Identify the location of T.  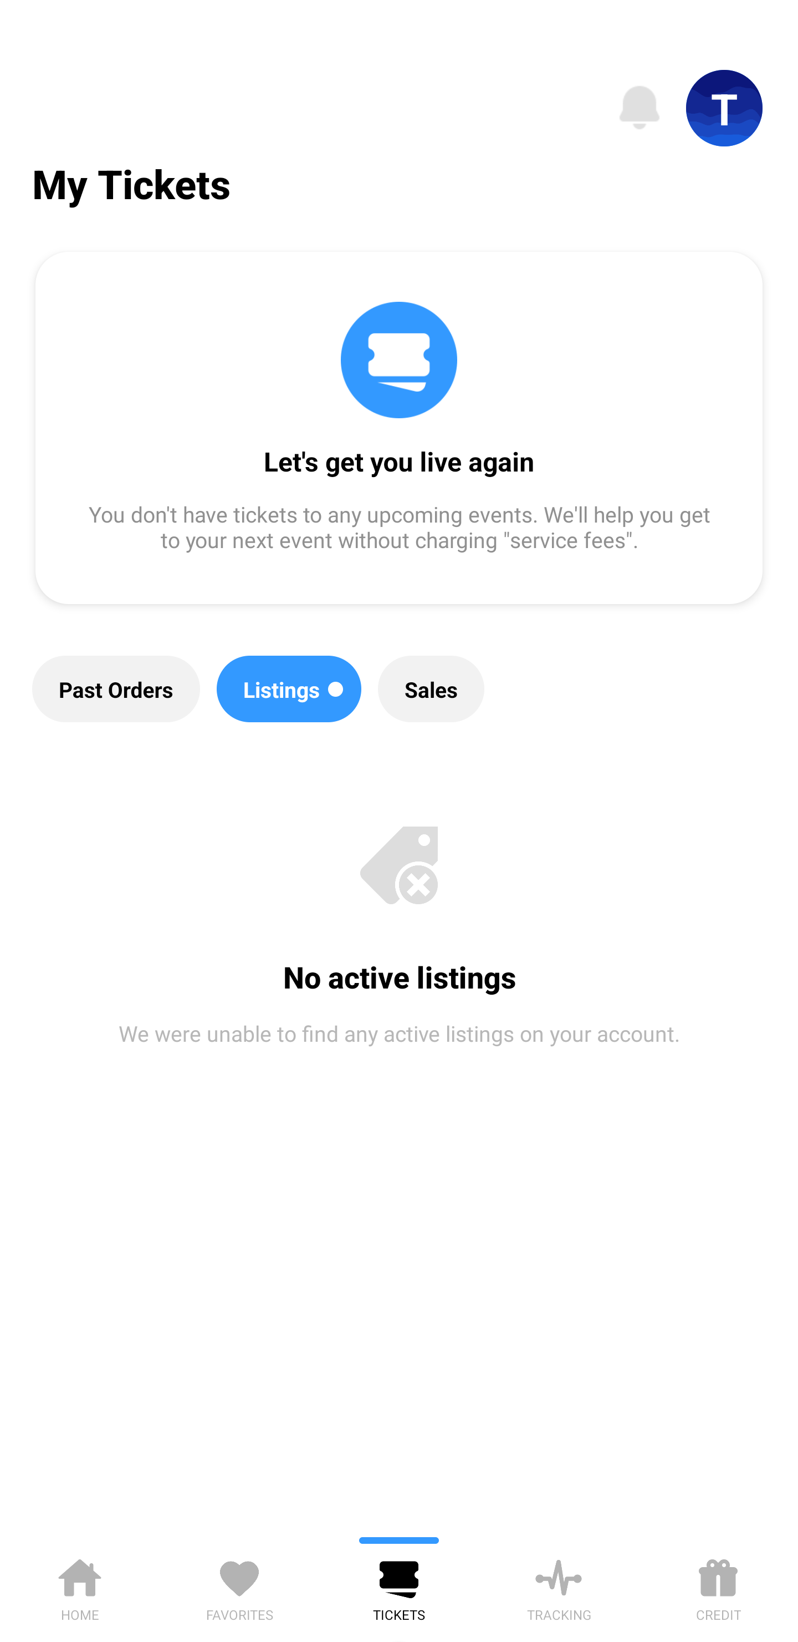
(724, 108).